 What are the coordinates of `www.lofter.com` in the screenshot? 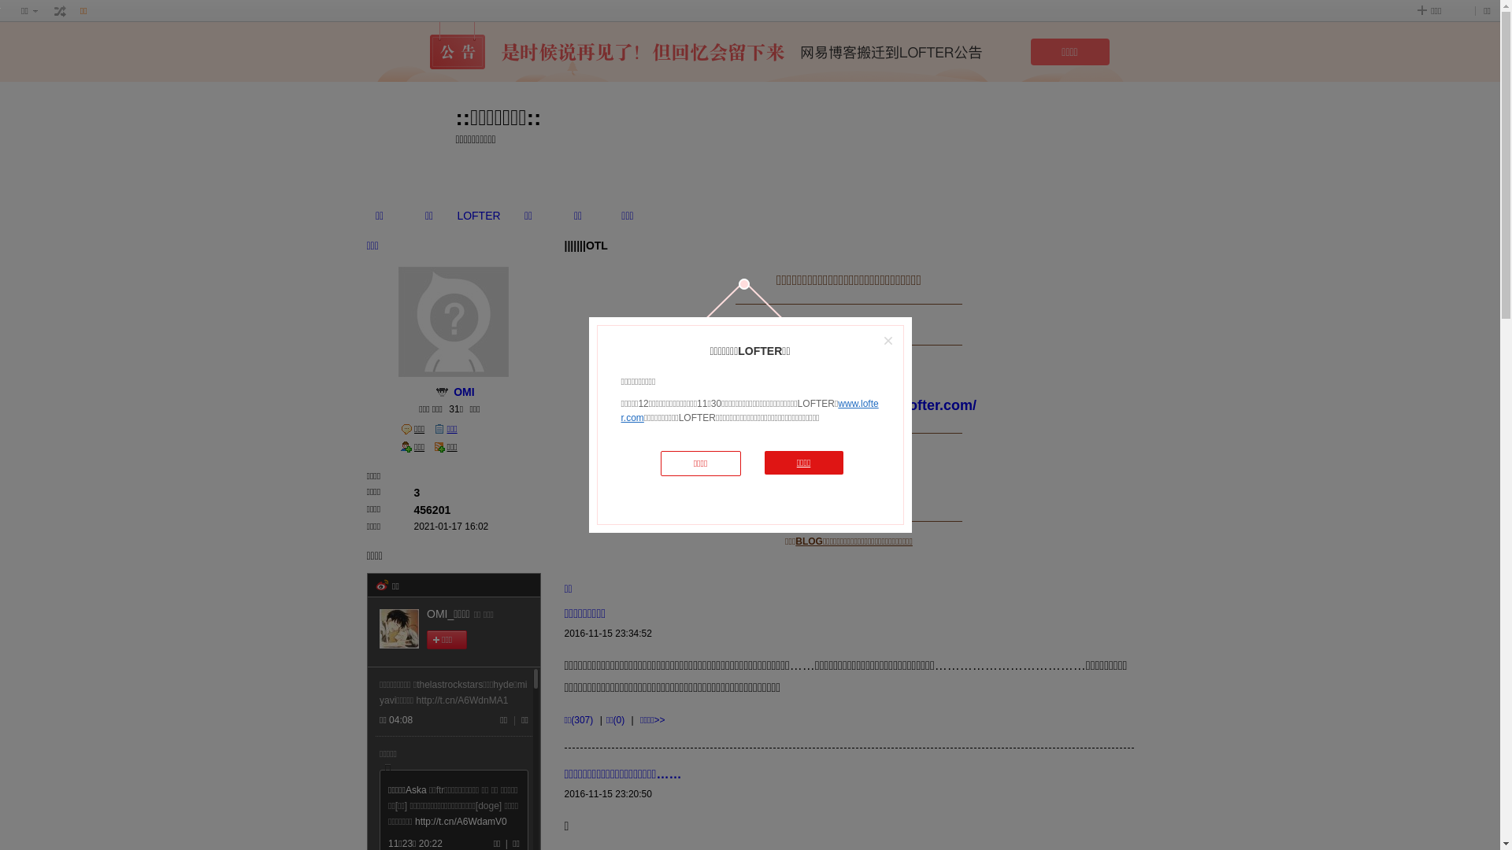 It's located at (750, 411).